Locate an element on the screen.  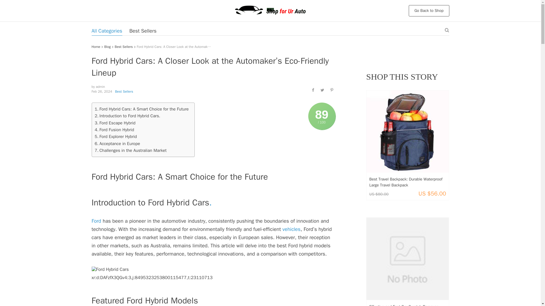
Go Back to Shop is located at coordinates (429, 11).